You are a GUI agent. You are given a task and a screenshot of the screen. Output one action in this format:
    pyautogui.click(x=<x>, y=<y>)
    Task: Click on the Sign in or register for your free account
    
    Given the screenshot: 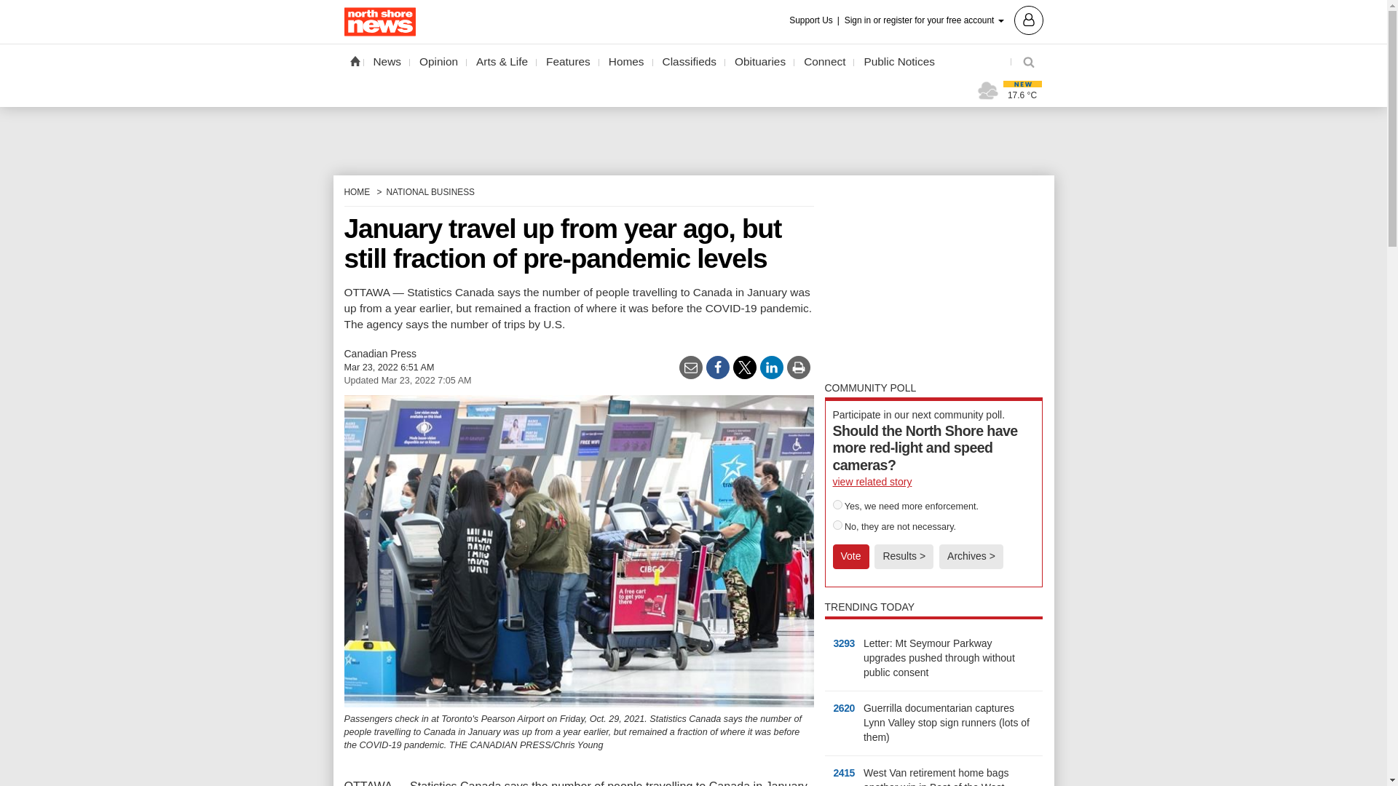 What is the action you would take?
    pyautogui.click(x=944, y=19)
    